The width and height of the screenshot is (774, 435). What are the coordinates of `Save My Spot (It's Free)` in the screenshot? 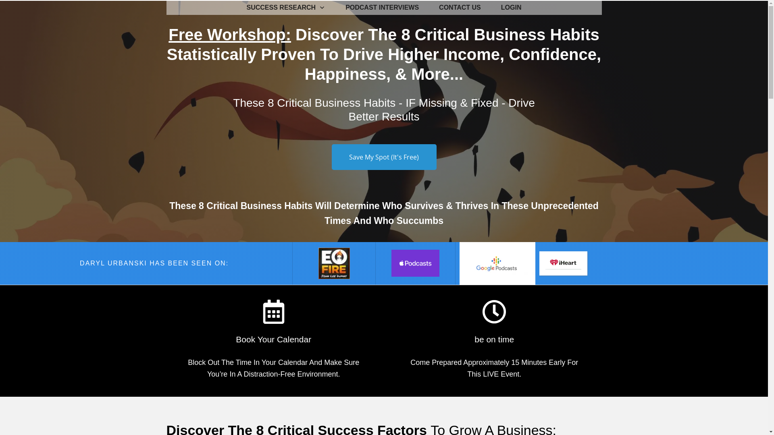 It's located at (384, 157).